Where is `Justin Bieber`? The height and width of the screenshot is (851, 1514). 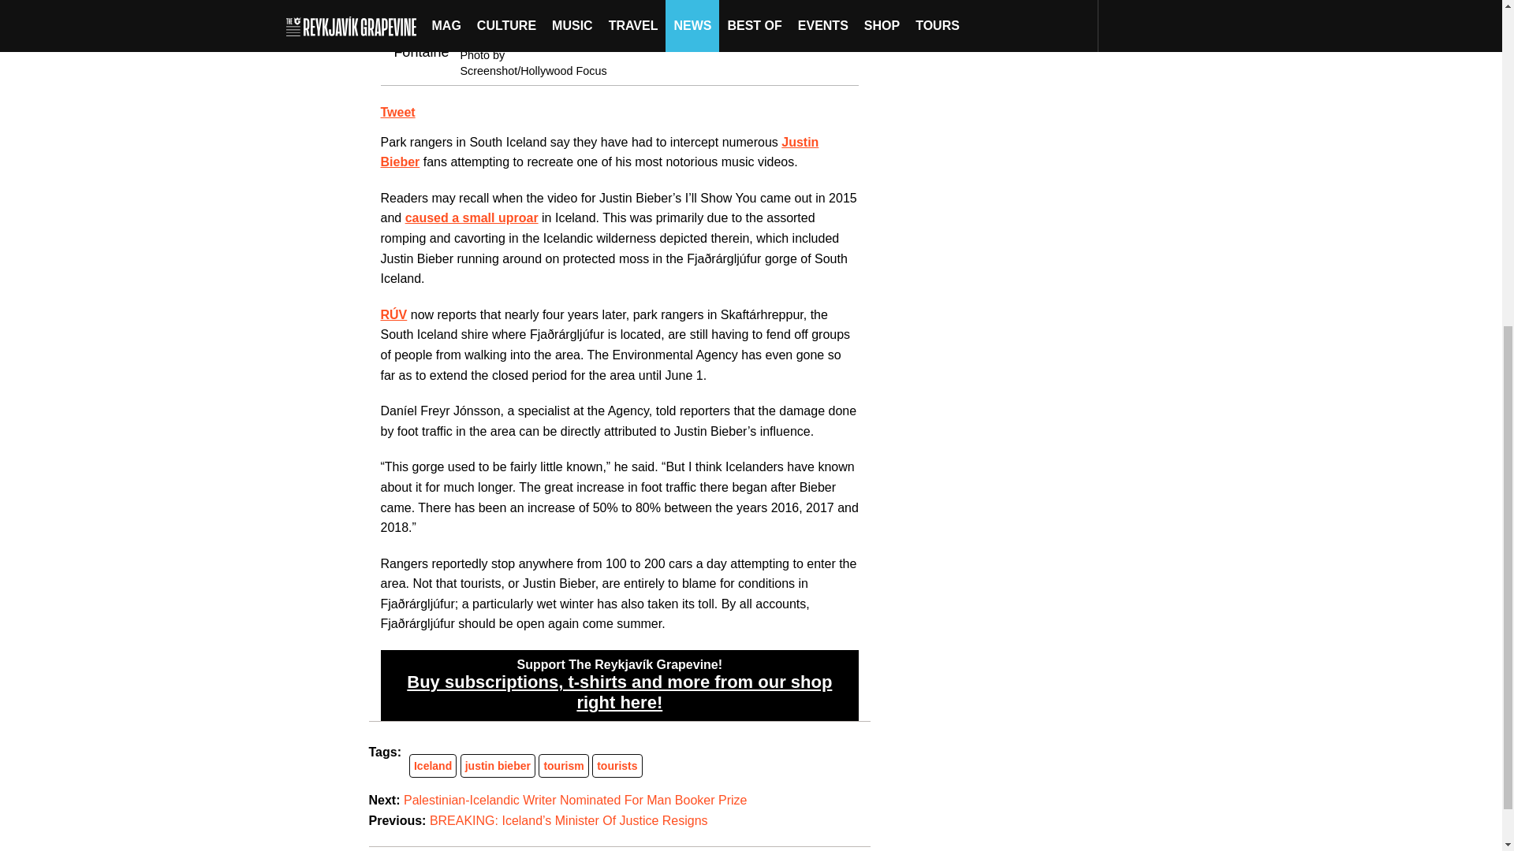
Justin Bieber is located at coordinates (599, 151).